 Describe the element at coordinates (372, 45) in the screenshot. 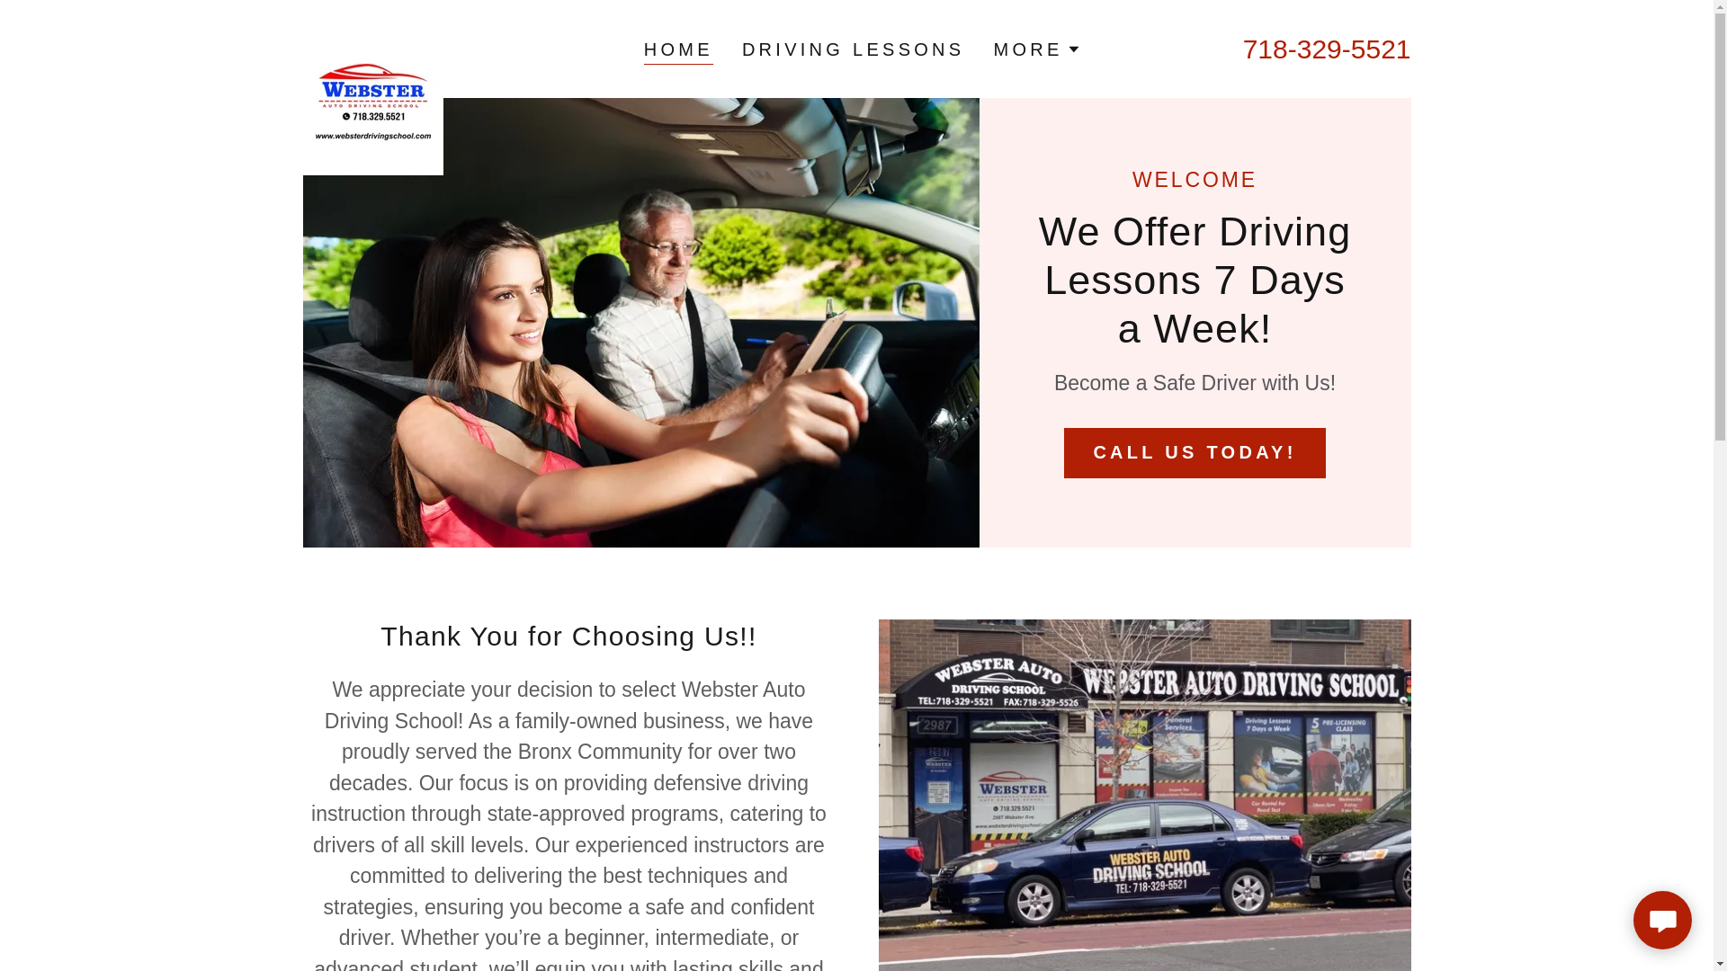

I see `Webster Auto Driving School ` at that location.